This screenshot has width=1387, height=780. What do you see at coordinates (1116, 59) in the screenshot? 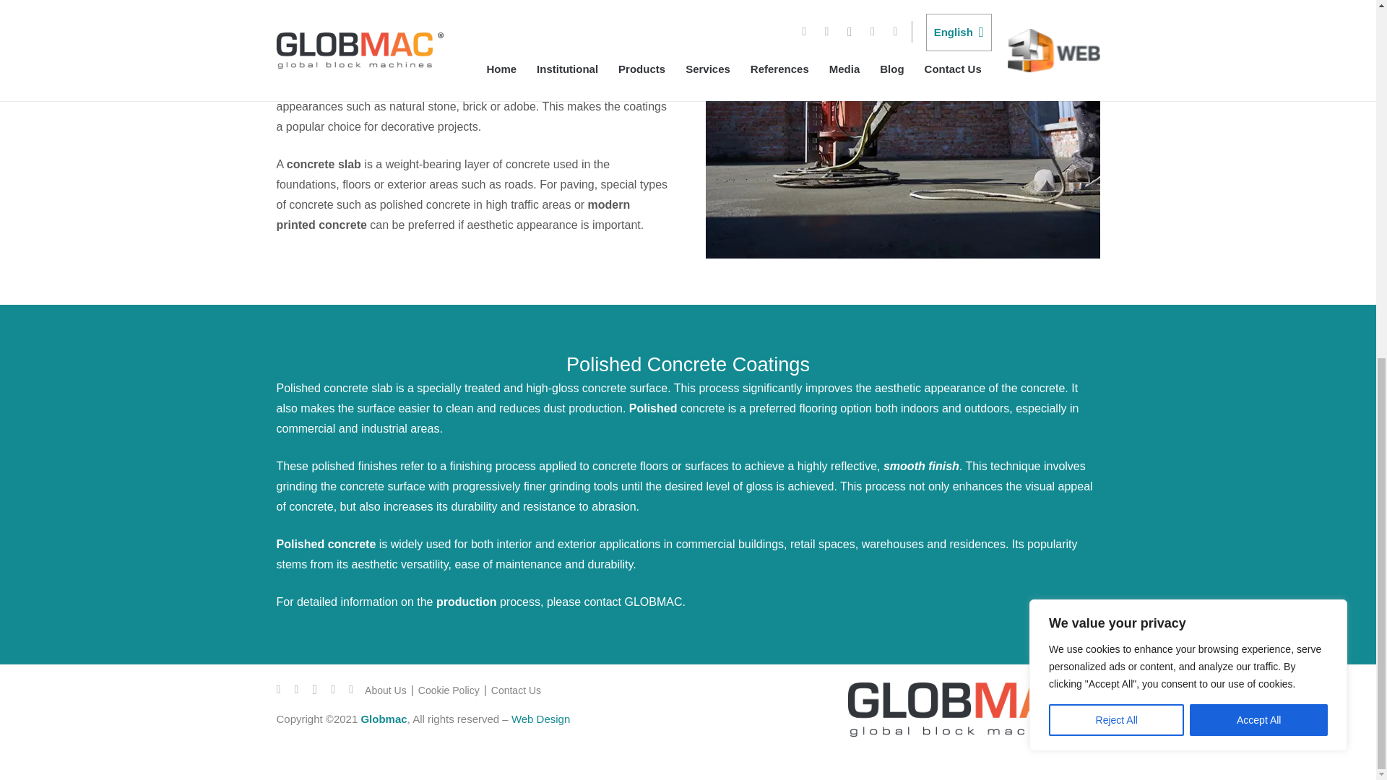
I see `Reject All` at bounding box center [1116, 59].